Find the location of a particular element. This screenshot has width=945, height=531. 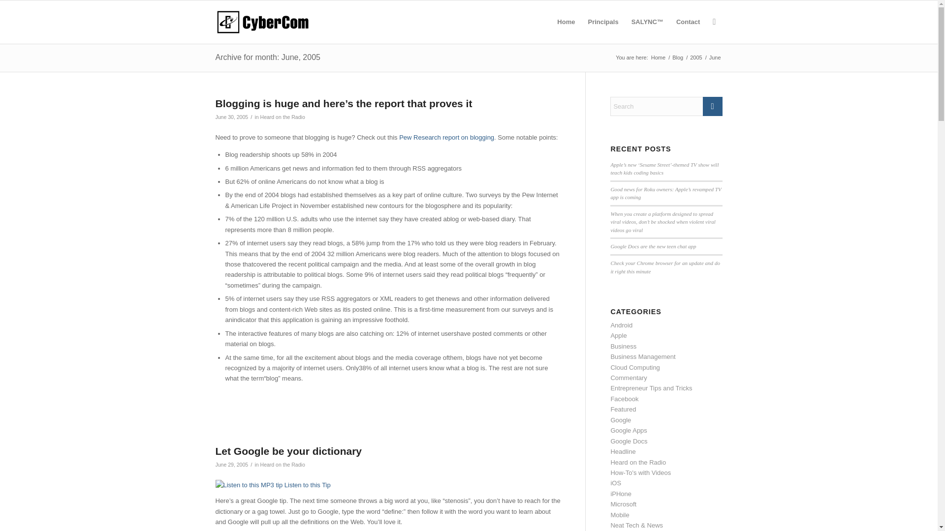

Home is located at coordinates (659, 58).